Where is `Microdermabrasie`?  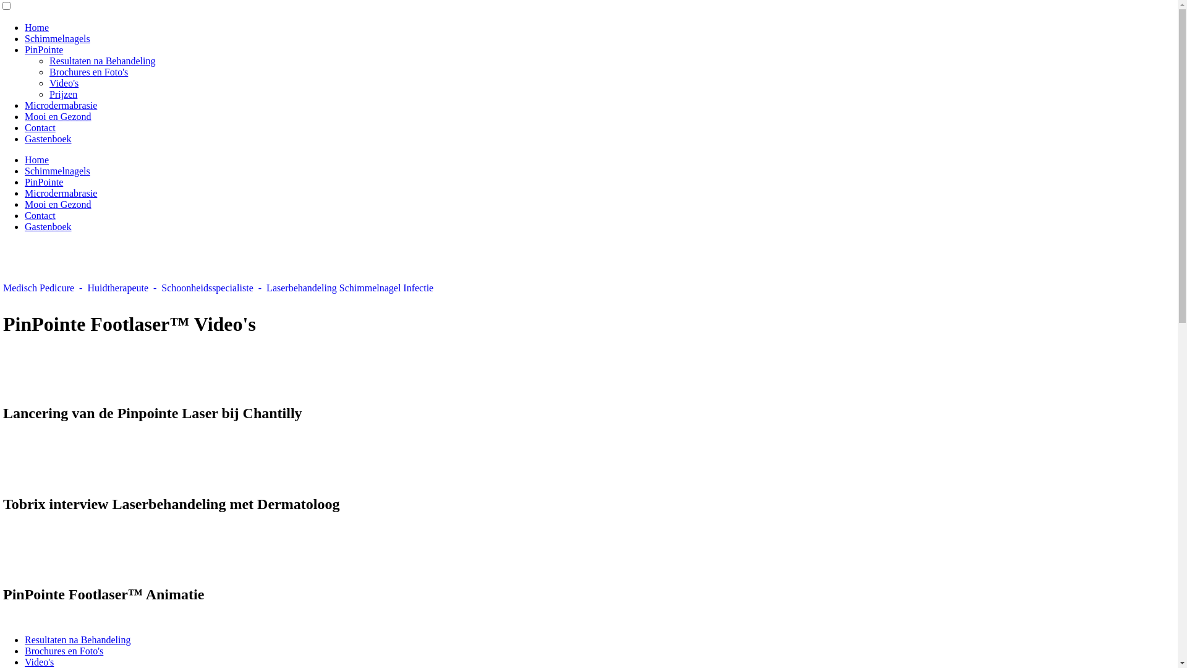 Microdermabrasie is located at coordinates (61, 193).